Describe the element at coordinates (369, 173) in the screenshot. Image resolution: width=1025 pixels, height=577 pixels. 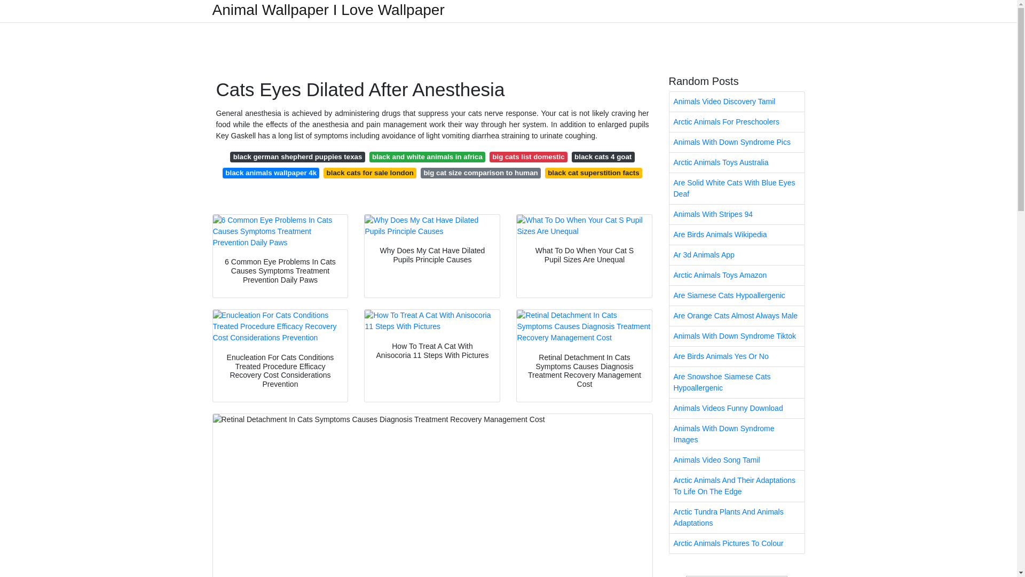
I see `black cats for sale london` at that location.